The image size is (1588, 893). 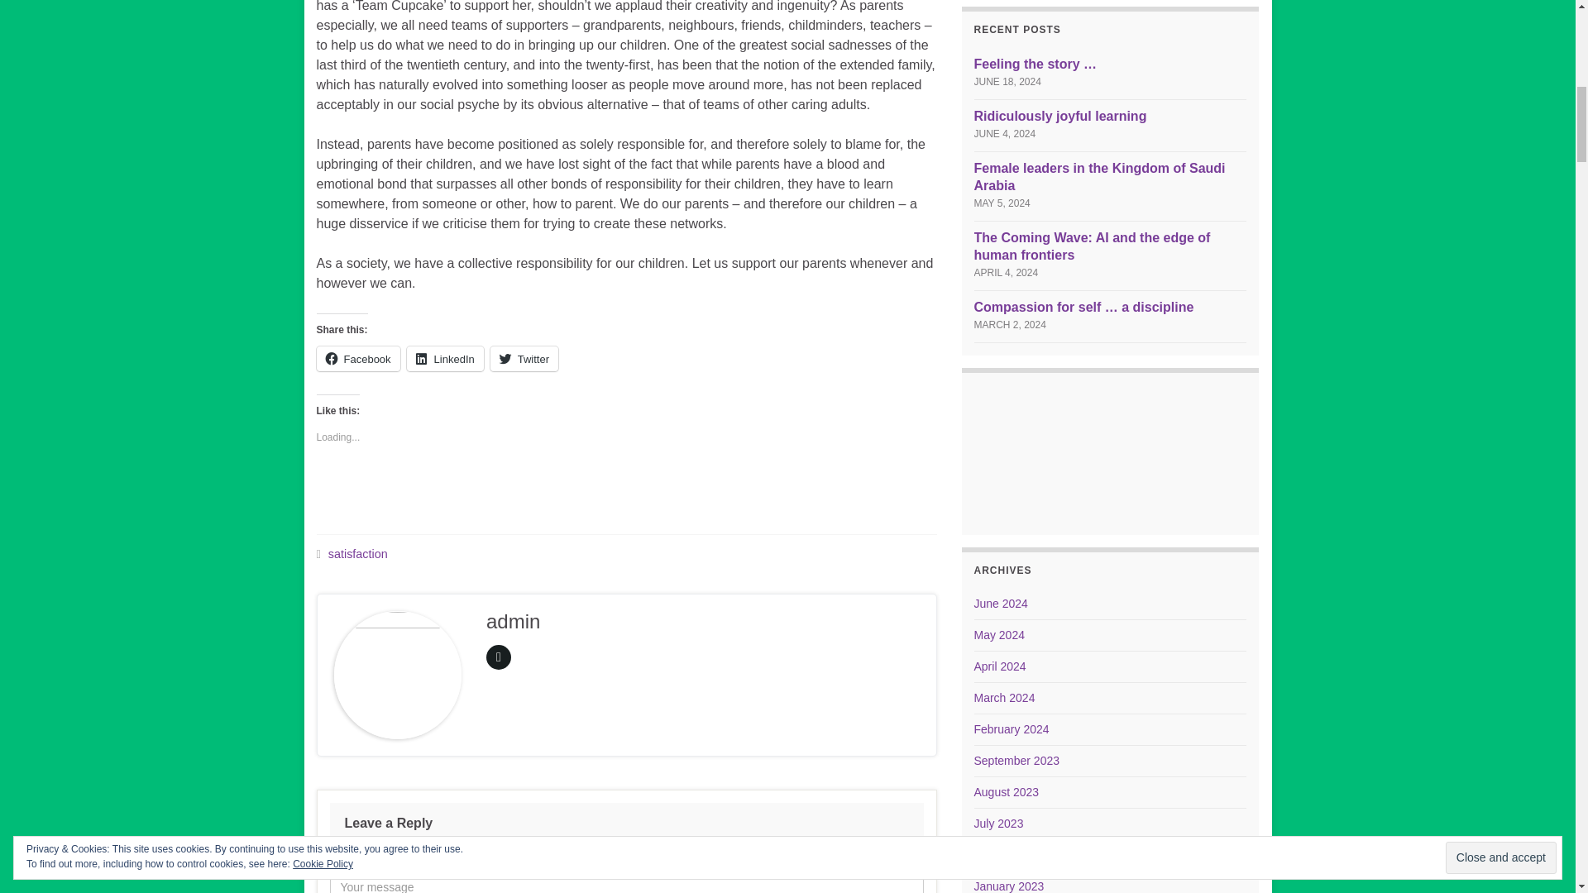 I want to click on Click to share on LinkedIn, so click(x=445, y=359).